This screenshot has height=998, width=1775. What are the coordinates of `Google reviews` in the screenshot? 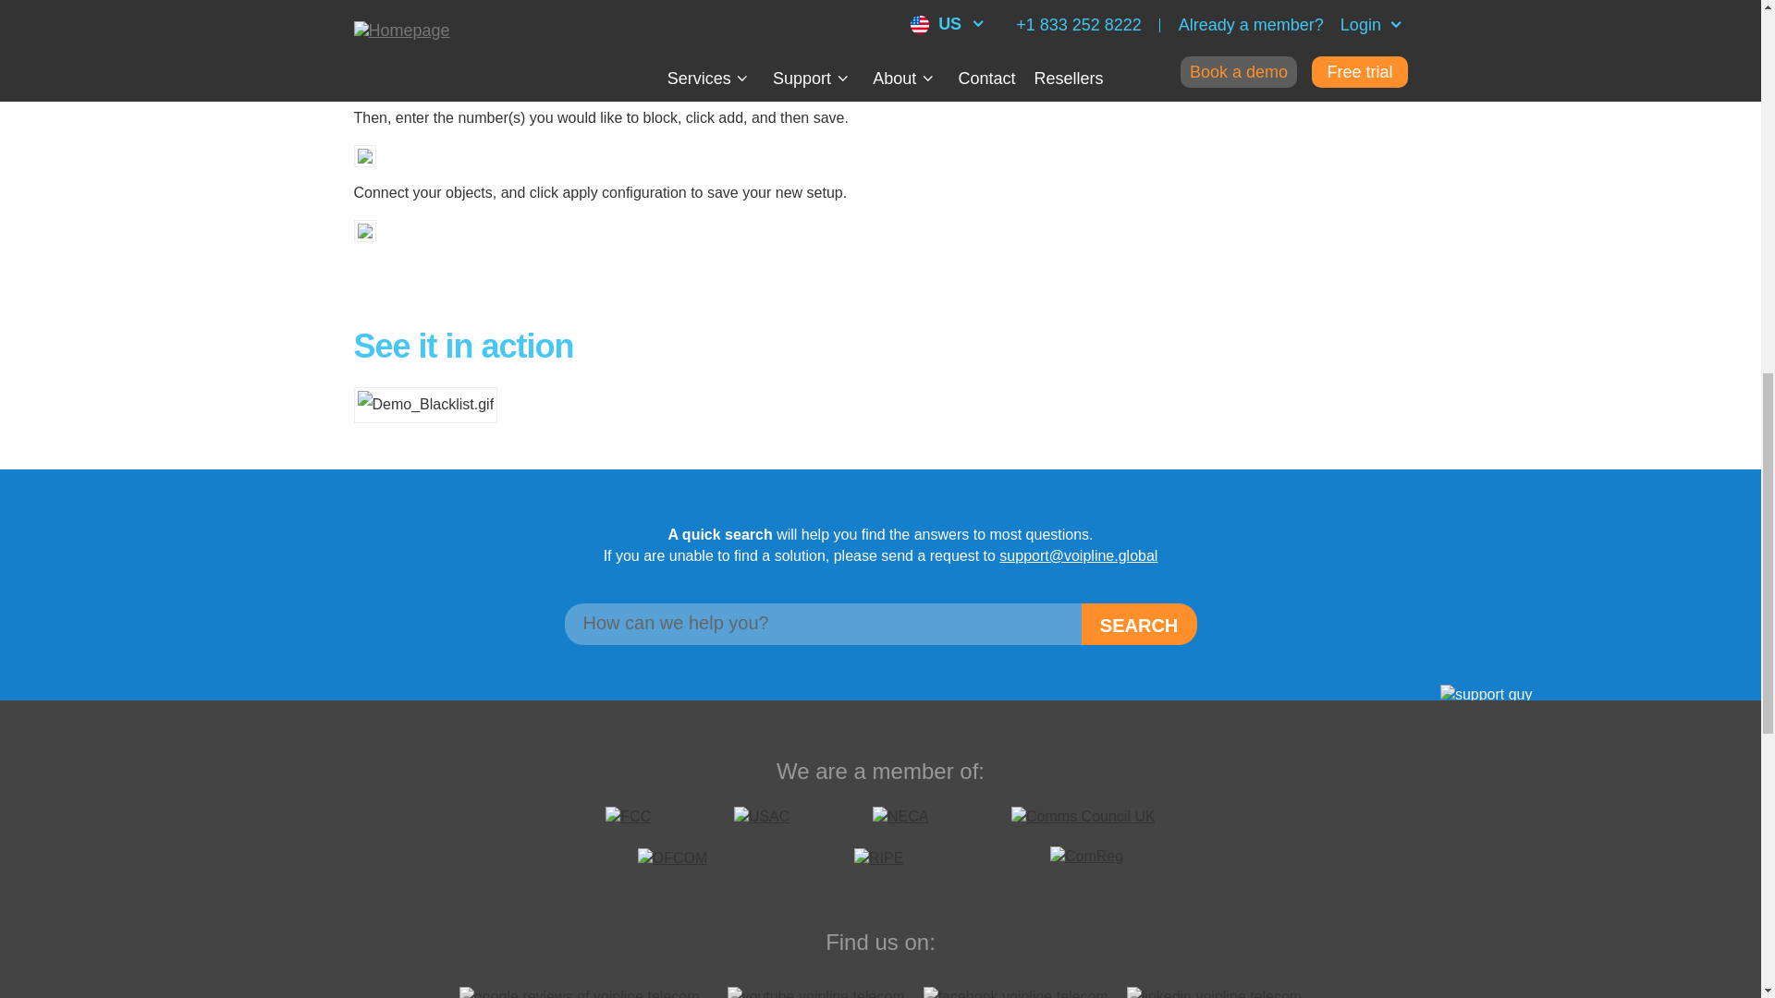 It's located at (584, 992).